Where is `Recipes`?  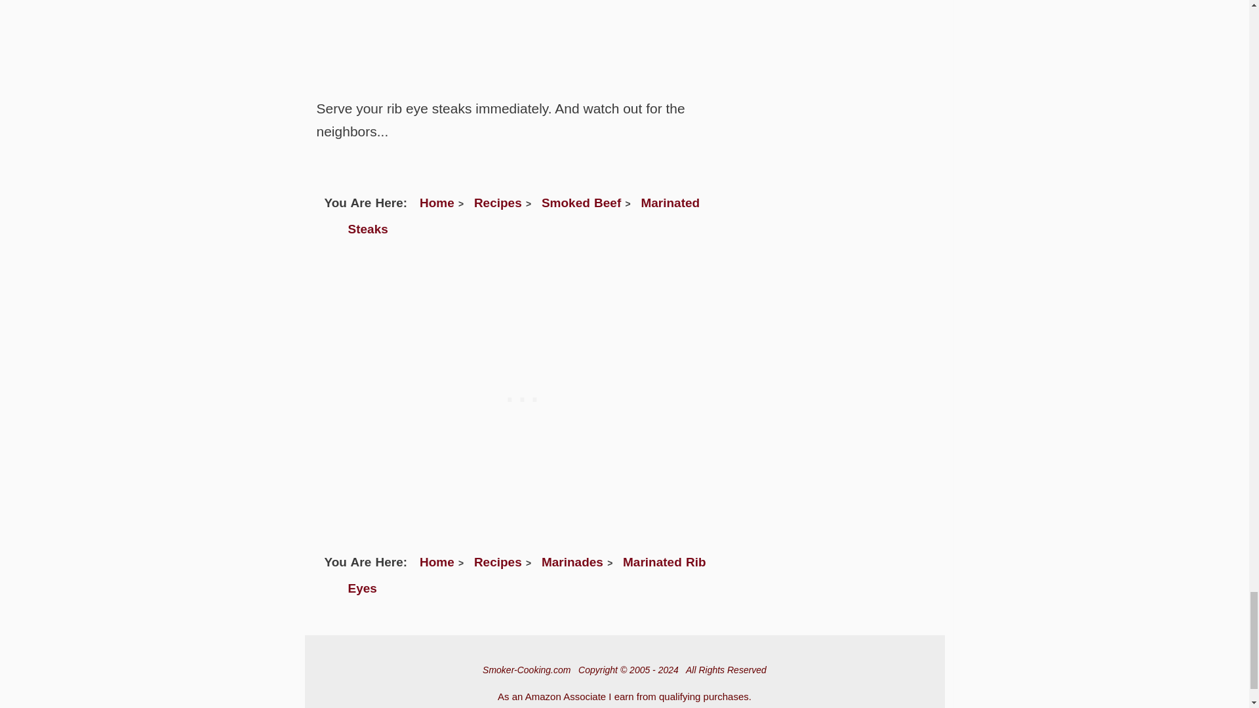
Recipes is located at coordinates (498, 203).